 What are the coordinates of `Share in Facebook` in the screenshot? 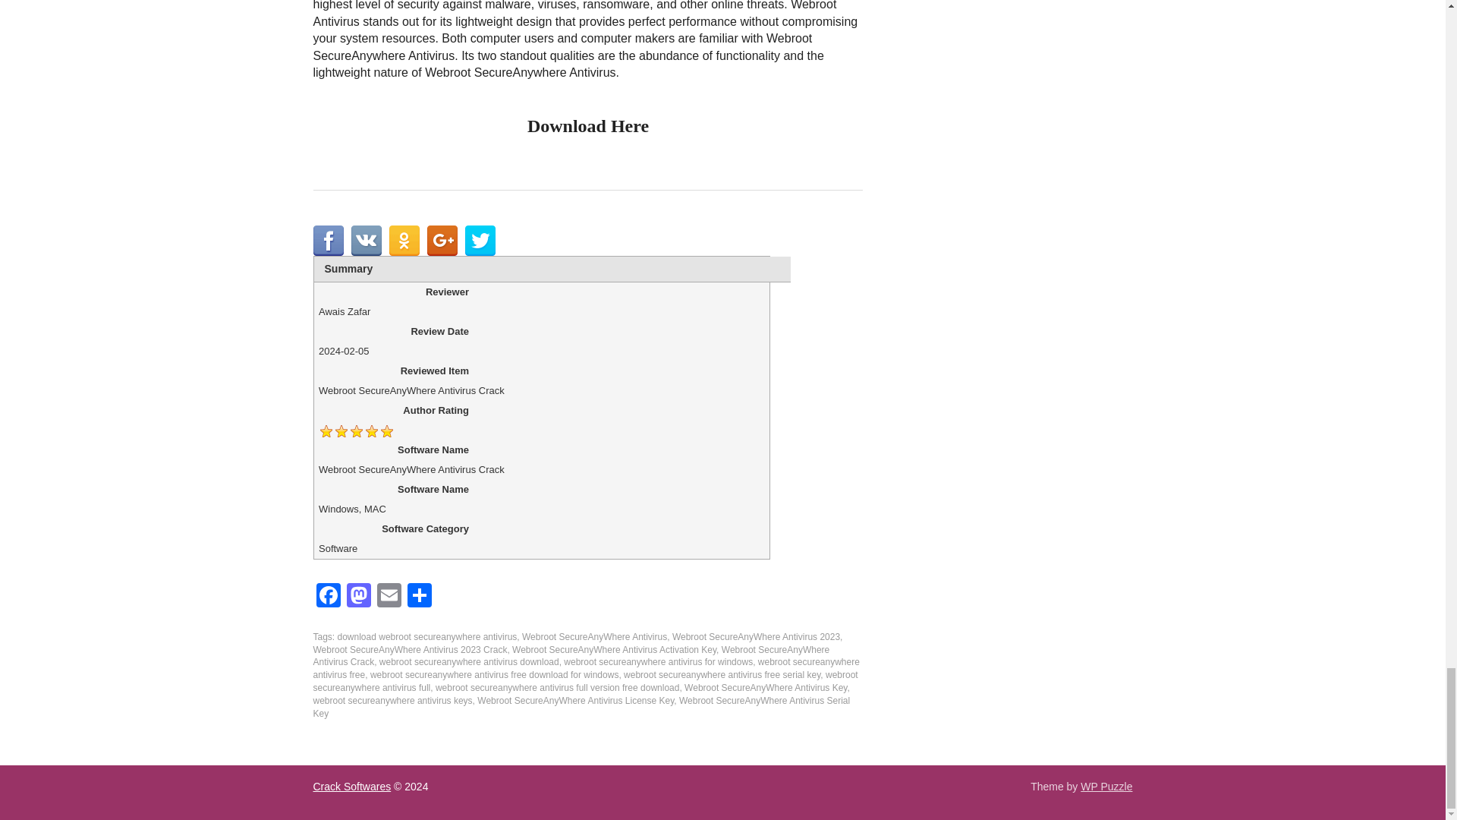 It's located at (328, 240).